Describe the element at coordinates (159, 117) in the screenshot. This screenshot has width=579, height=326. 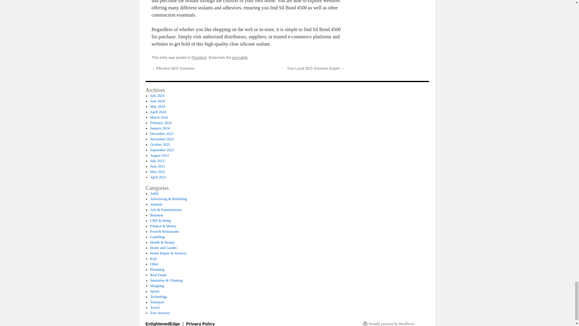
I see `March 2024` at that location.